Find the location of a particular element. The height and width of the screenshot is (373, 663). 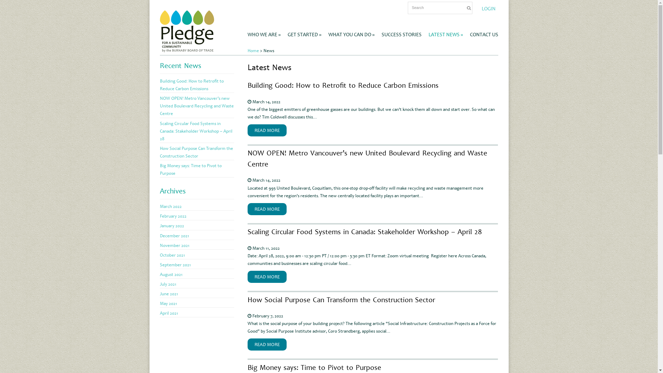

CONTACT US is located at coordinates (484, 31).